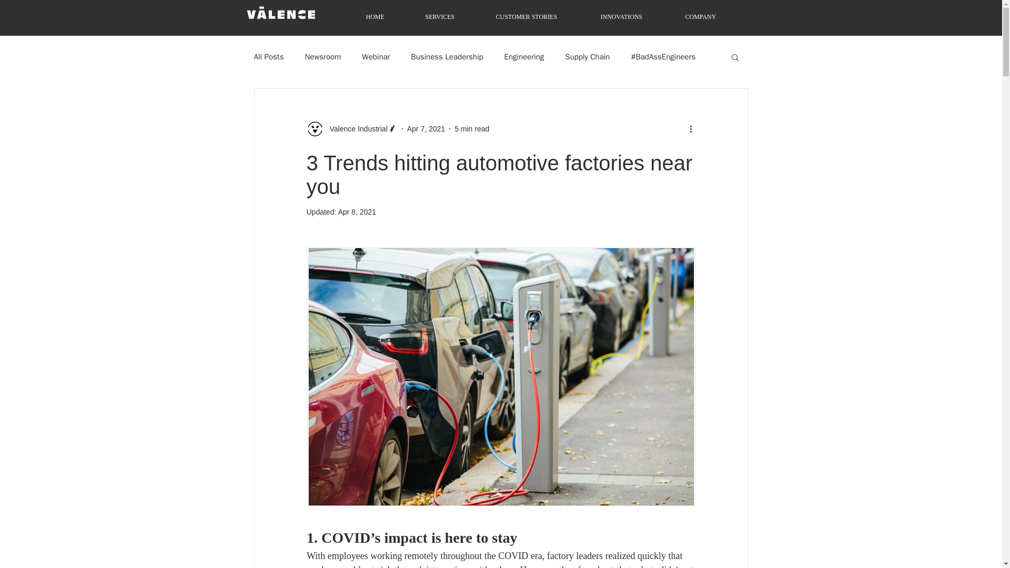 Image resolution: width=1010 pixels, height=568 pixels. Describe the element at coordinates (351, 128) in the screenshot. I see `Valence Industrial` at that location.